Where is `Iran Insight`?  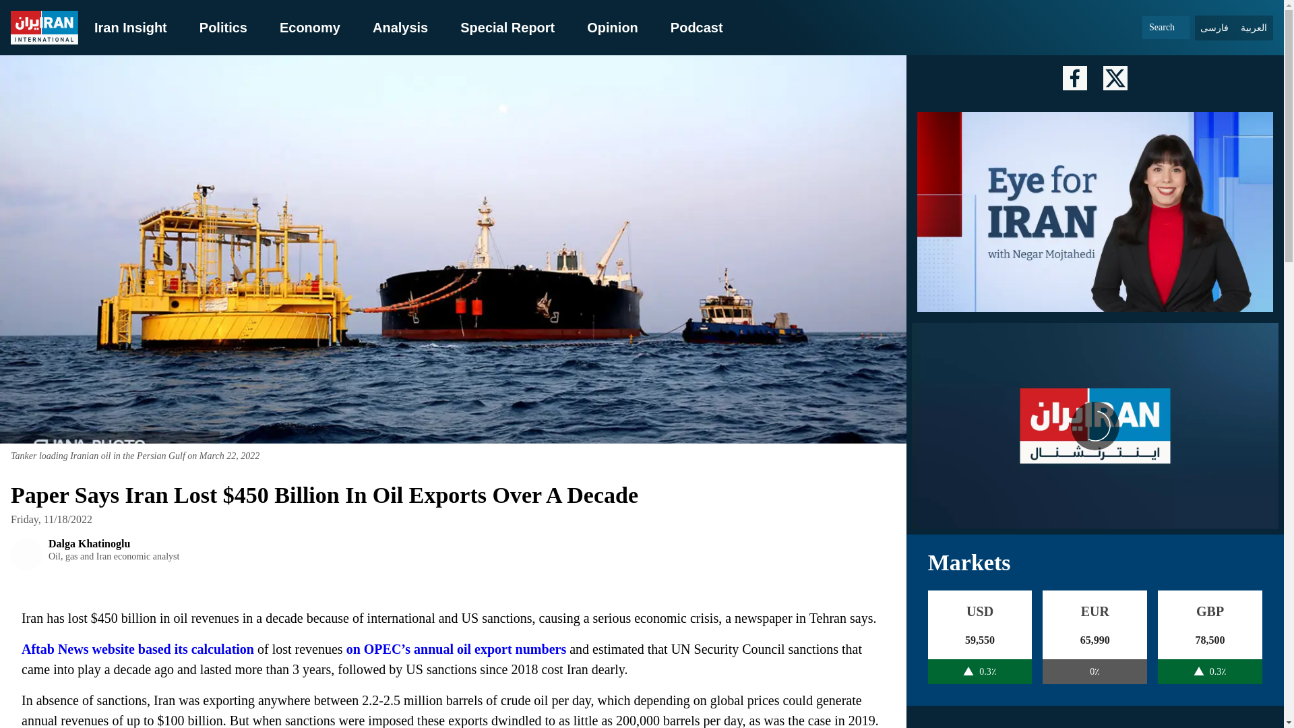 Iran Insight is located at coordinates (222, 27).